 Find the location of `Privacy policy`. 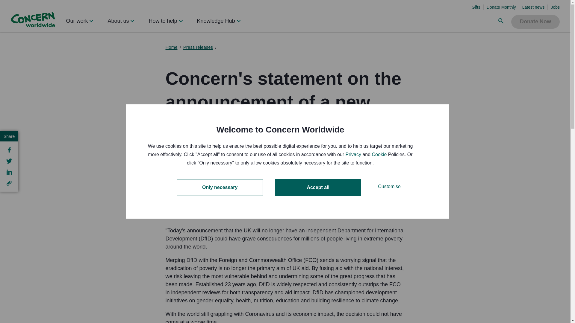

Privacy policy is located at coordinates (353, 154).